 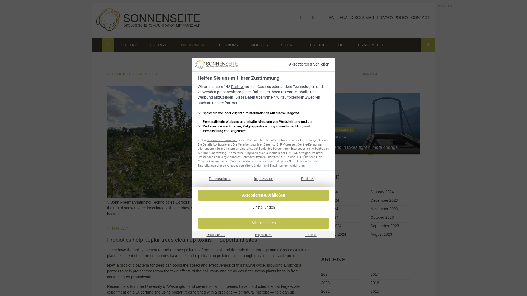 I want to click on linkedin, so click(x=307, y=18).